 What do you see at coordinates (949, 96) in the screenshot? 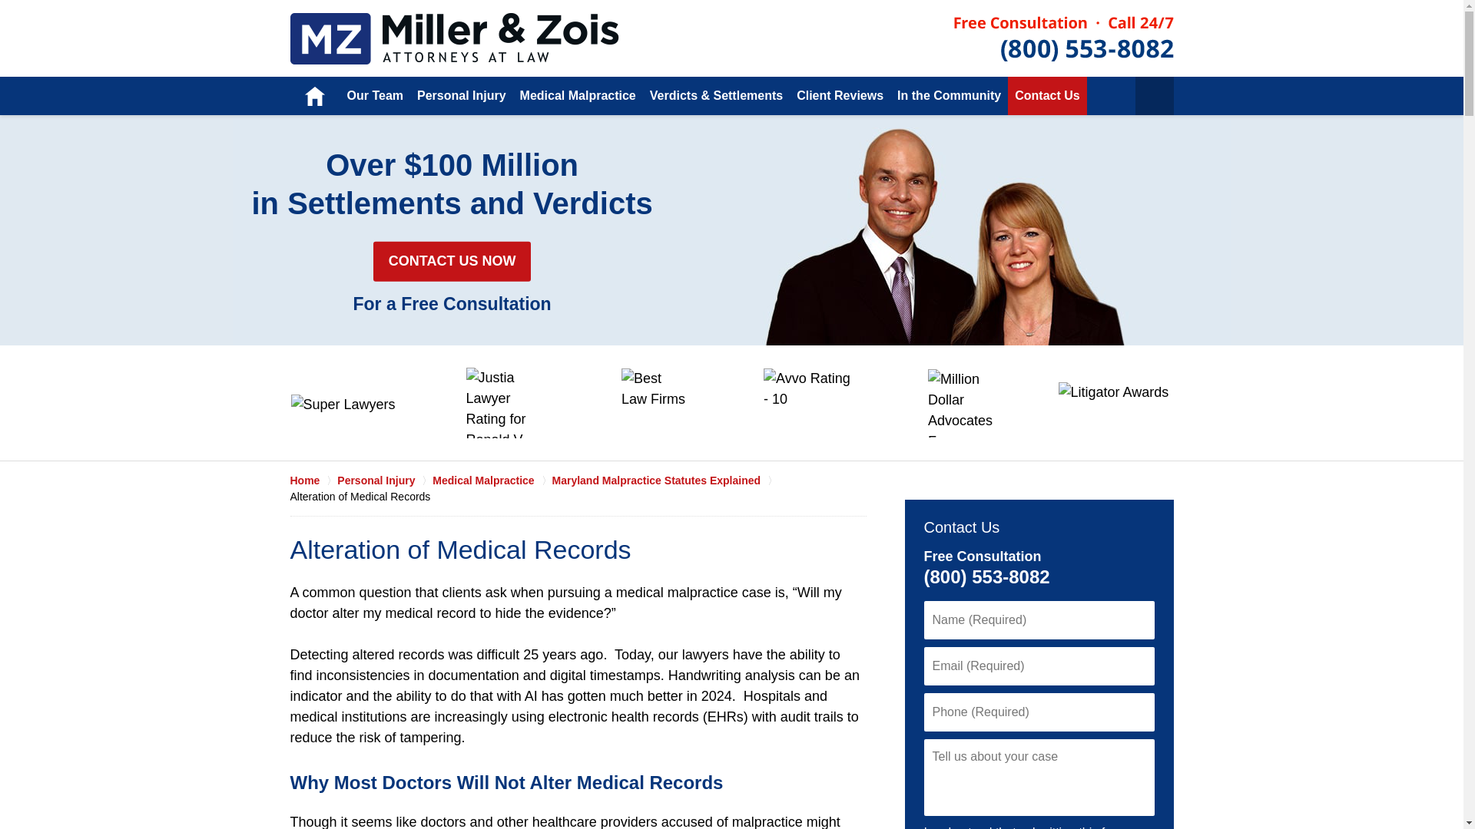
I see `In the Community` at bounding box center [949, 96].